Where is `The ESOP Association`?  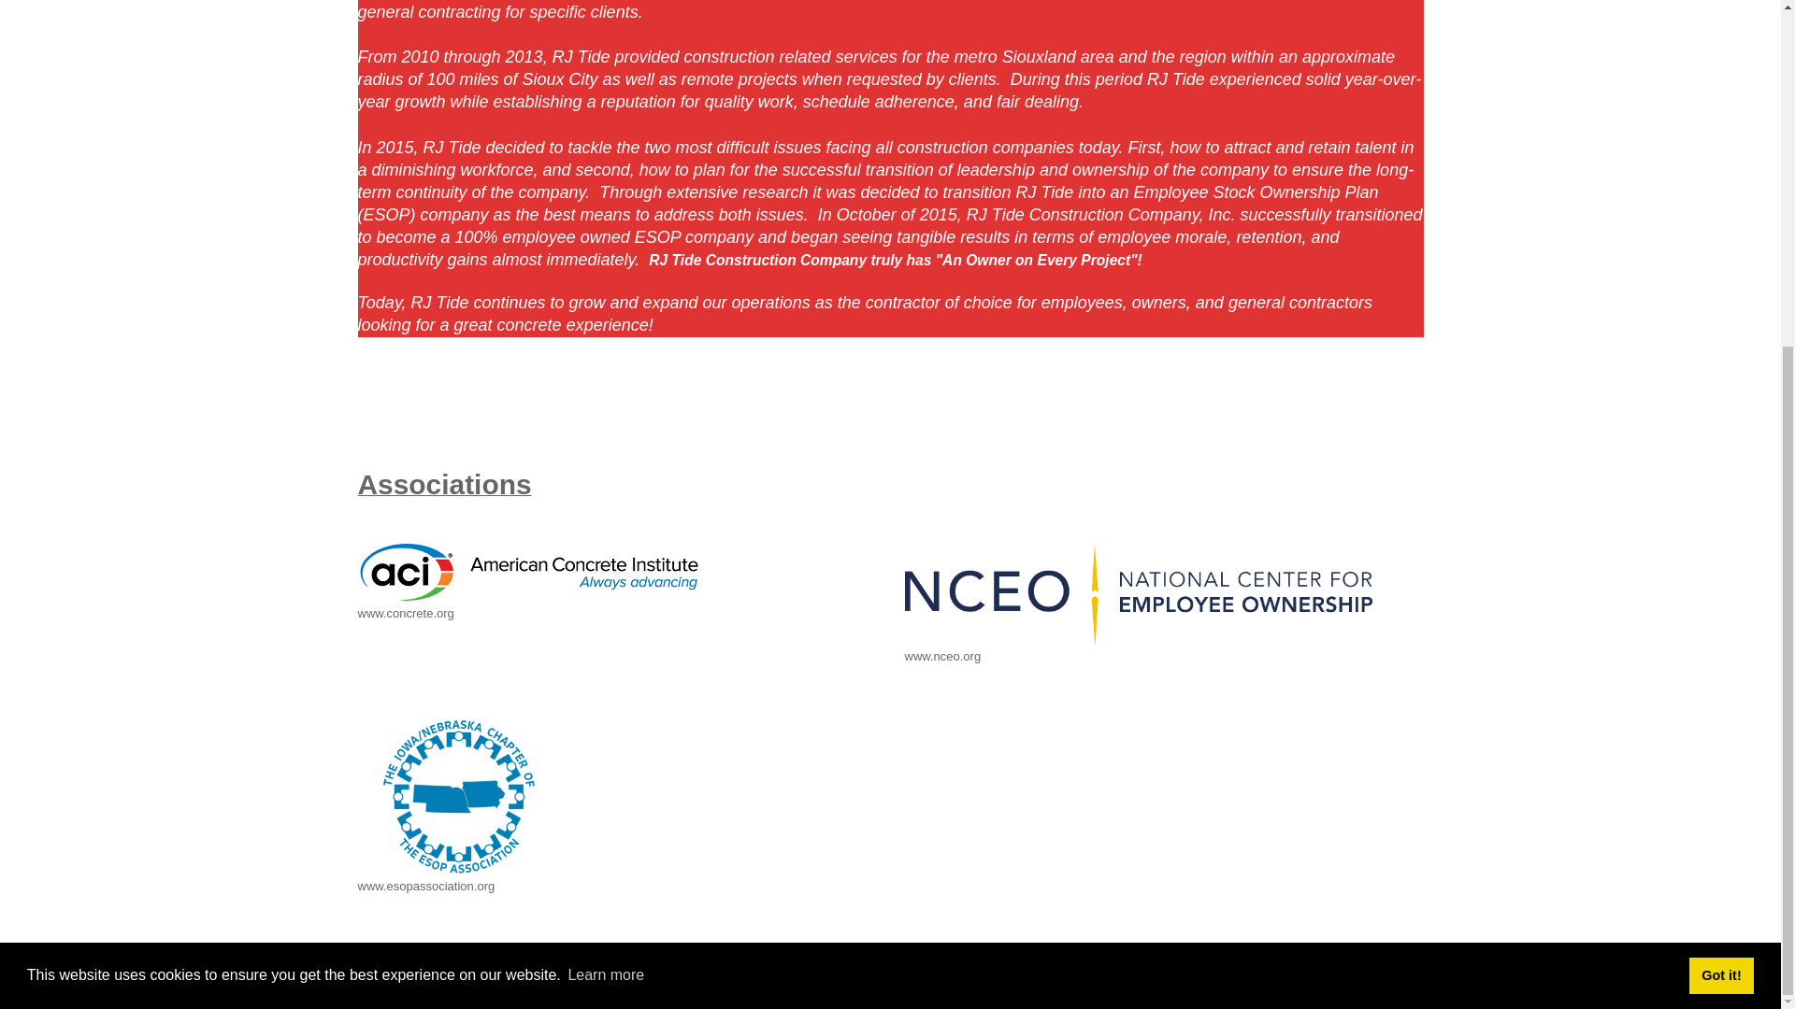 The ESOP Association is located at coordinates (458, 797).